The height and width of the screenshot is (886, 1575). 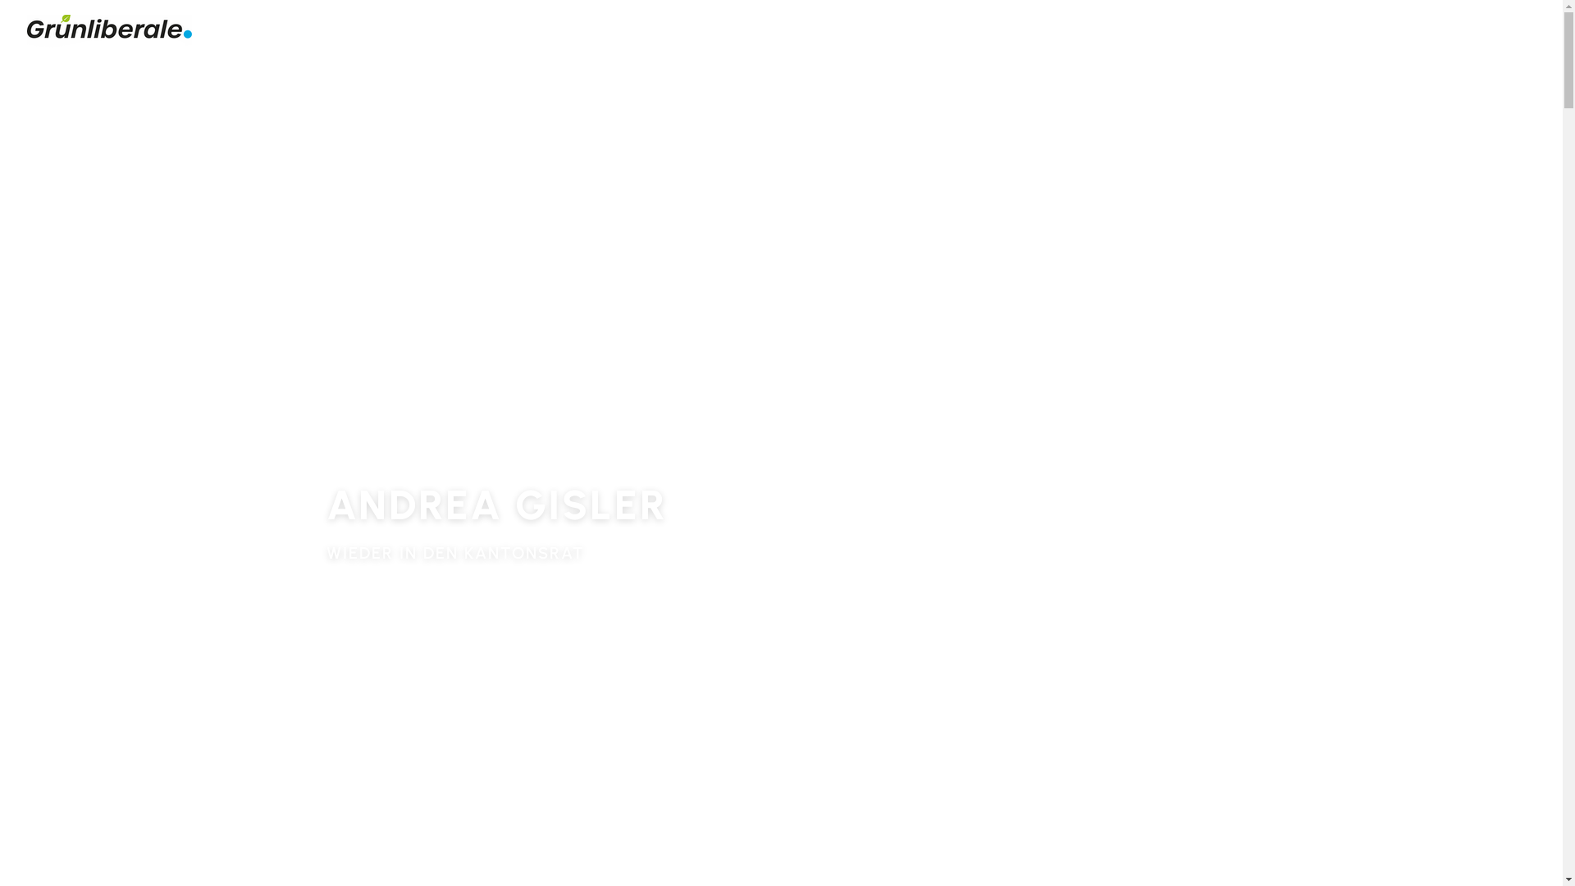 What do you see at coordinates (1322, 34) in the screenshot?
I see `IN DEN MEDIEN` at bounding box center [1322, 34].